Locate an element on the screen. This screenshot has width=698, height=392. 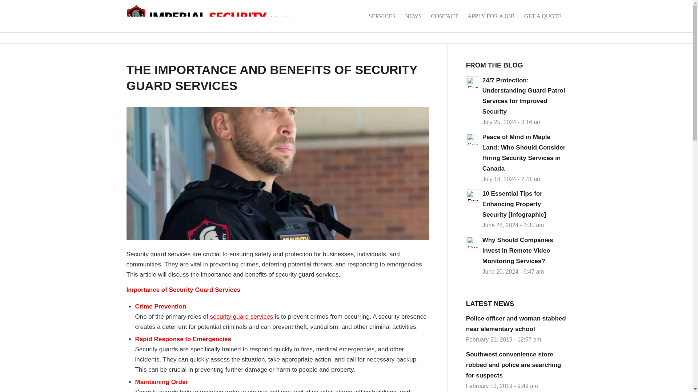
Imperial-Security is located at coordinates (216, 16).